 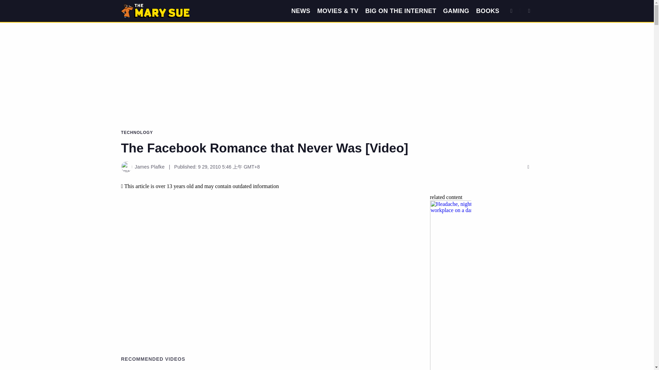 What do you see at coordinates (520, 11) in the screenshot?
I see `Dark Mode` at bounding box center [520, 11].